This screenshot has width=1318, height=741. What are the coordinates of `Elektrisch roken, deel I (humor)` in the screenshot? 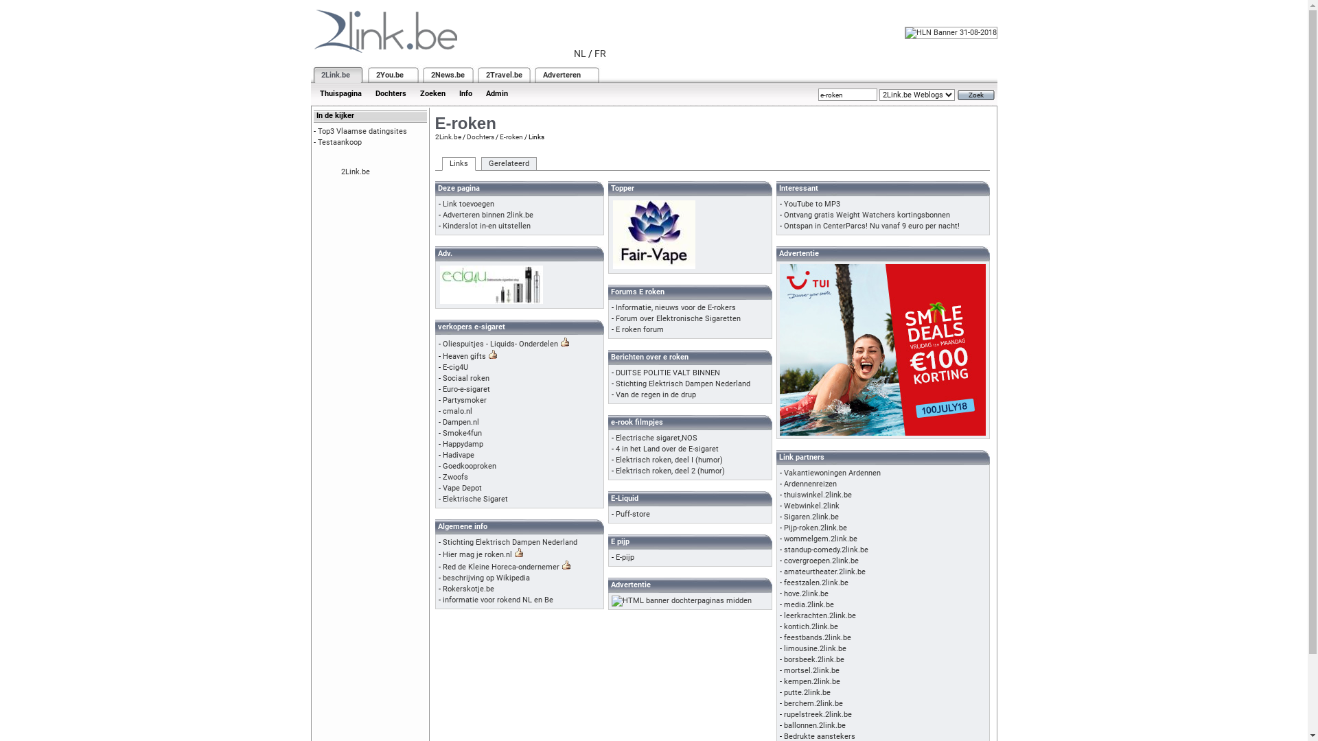 It's located at (669, 460).